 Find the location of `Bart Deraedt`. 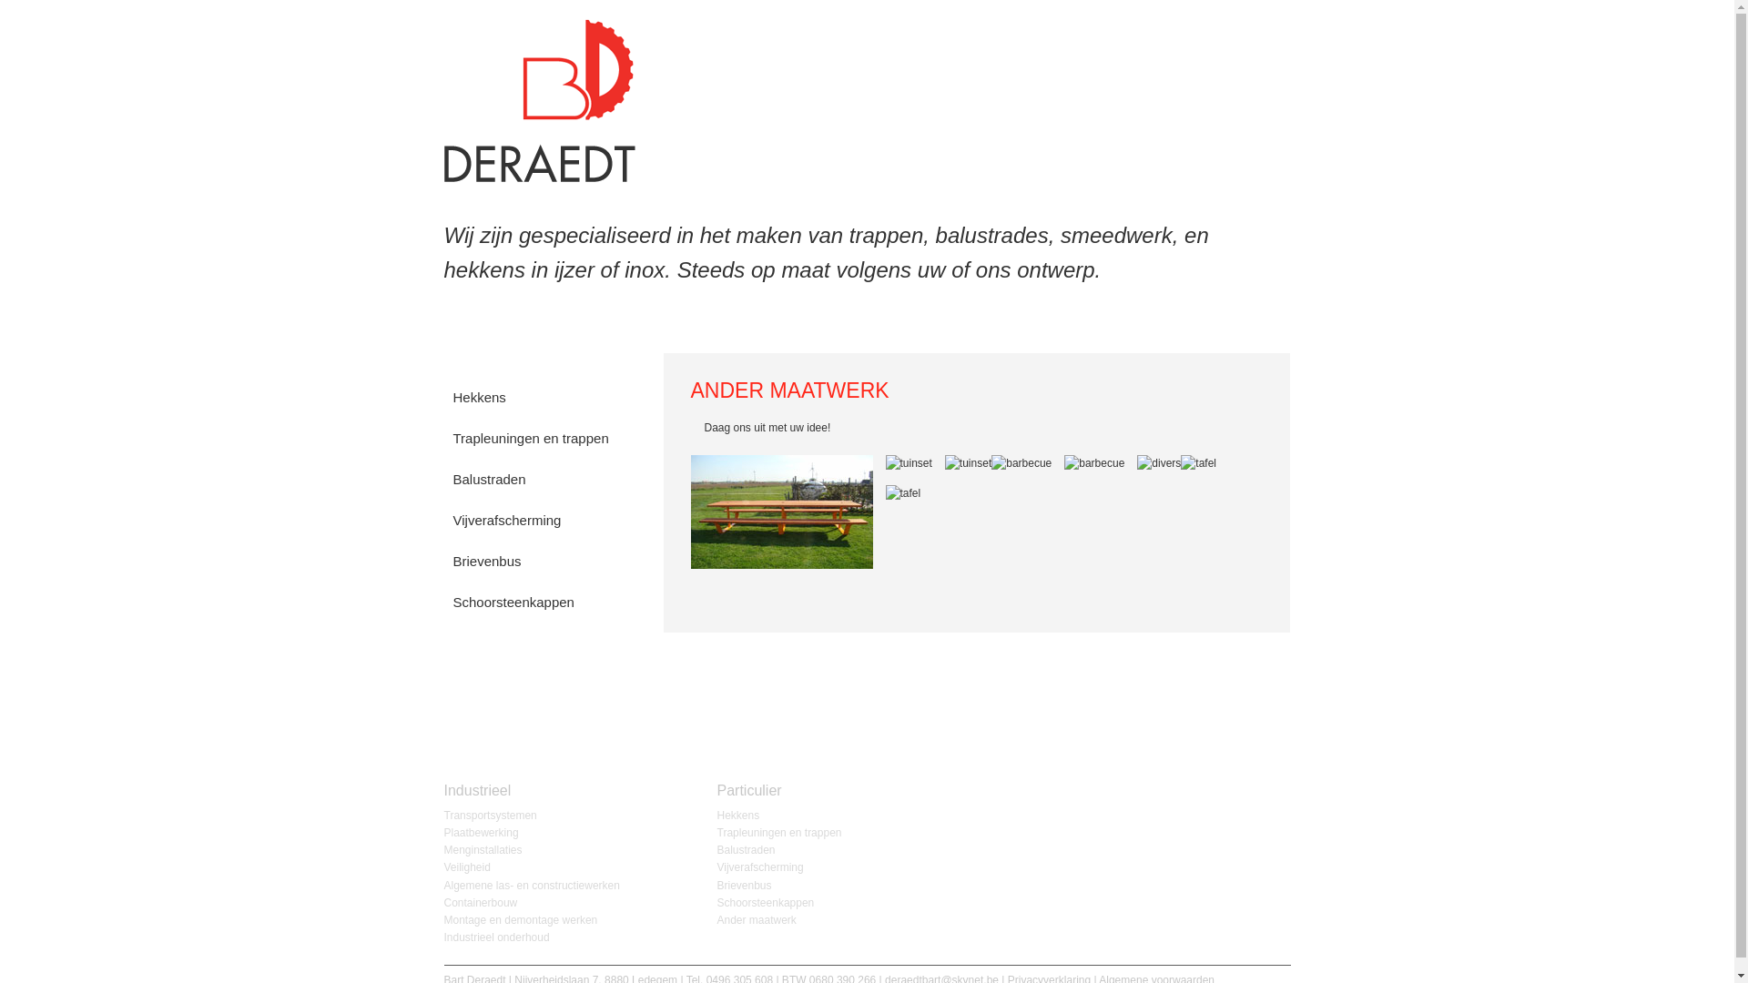

Bart Deraedt is located at coordinates (540, 178).